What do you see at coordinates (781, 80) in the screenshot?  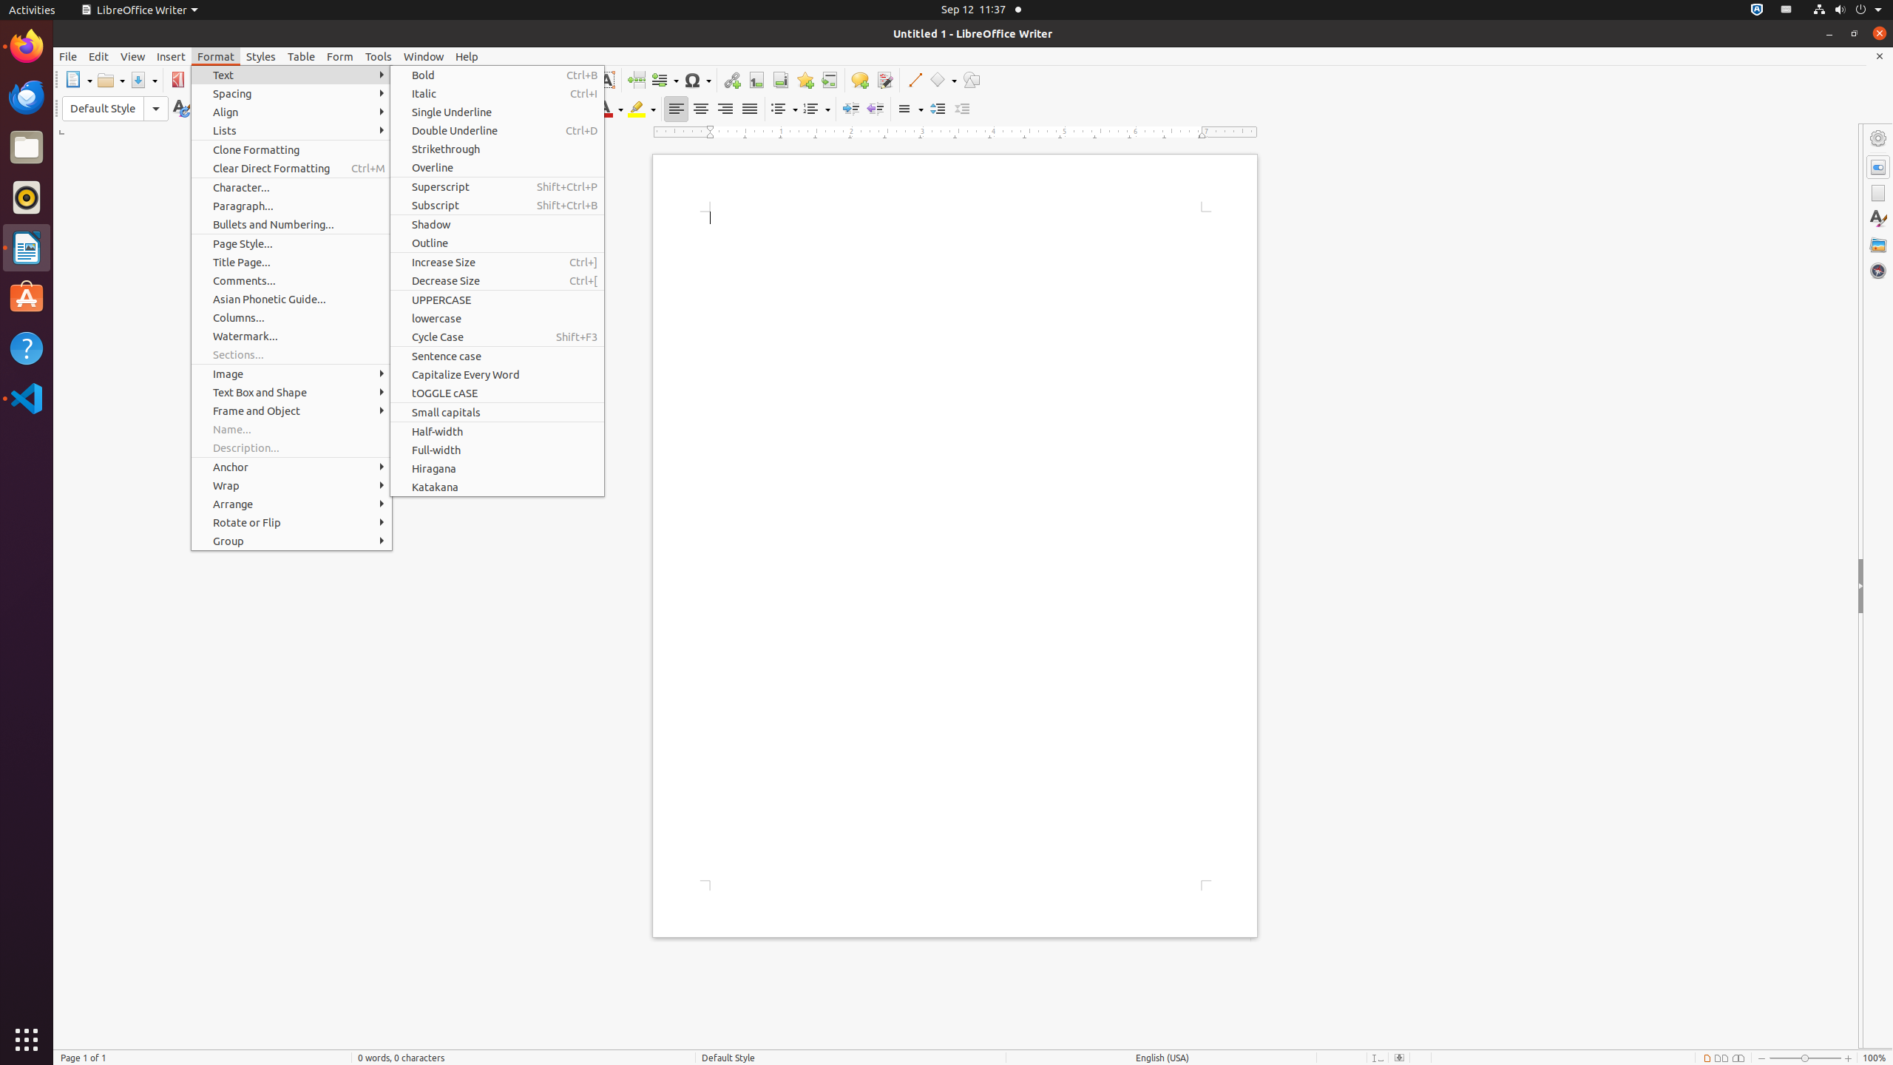 I see `Endnote` at bounding box center [781, 80].